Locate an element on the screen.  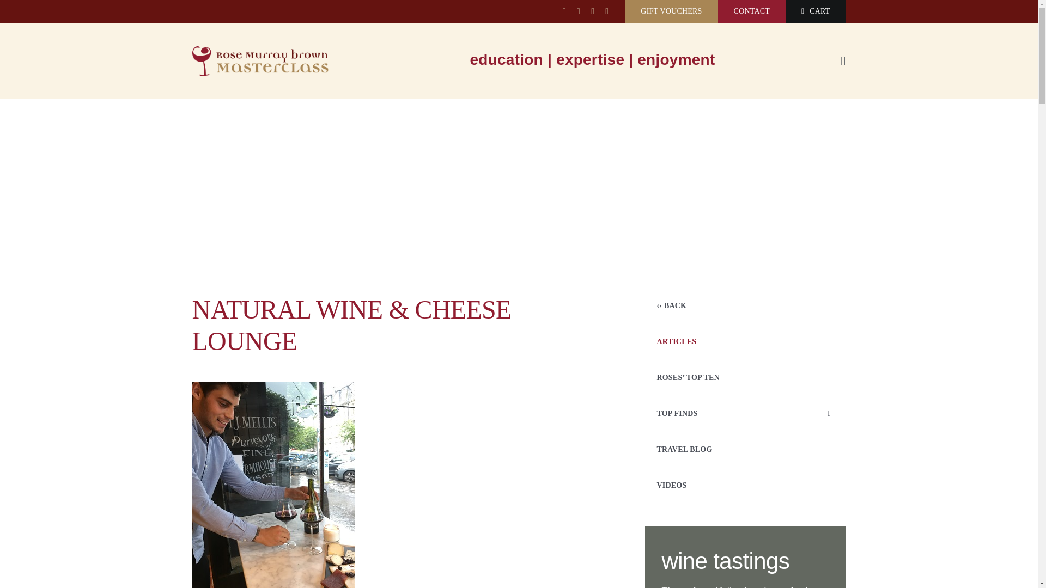
CART is located at coordinates (815, 12).